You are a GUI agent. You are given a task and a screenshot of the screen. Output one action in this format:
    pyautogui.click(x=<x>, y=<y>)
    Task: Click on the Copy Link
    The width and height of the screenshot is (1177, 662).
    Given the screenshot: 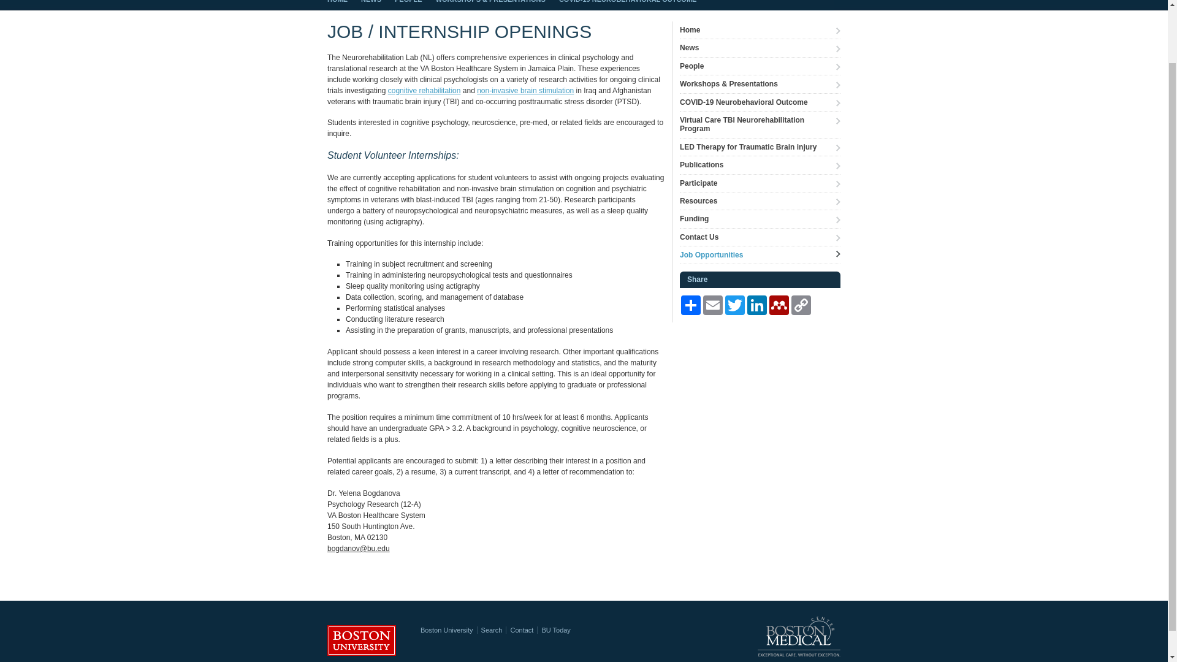 What is the action you would take?
    pyautogui.click(x=801, y=305)
    